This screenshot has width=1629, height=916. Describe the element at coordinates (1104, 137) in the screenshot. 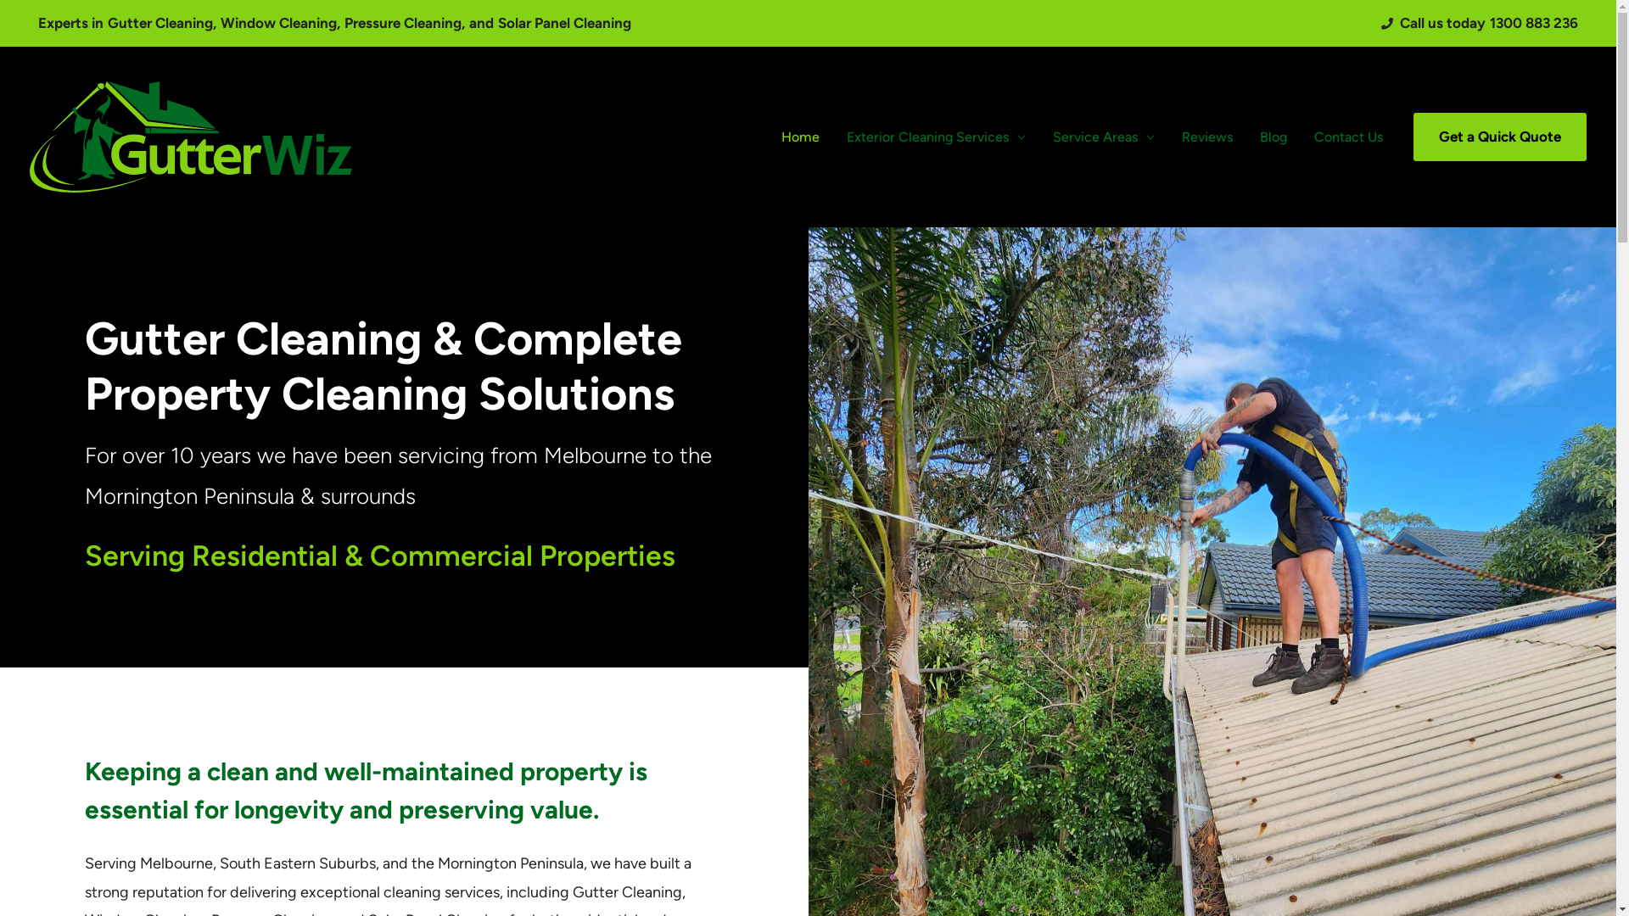

I see `Service Areas` at that location.